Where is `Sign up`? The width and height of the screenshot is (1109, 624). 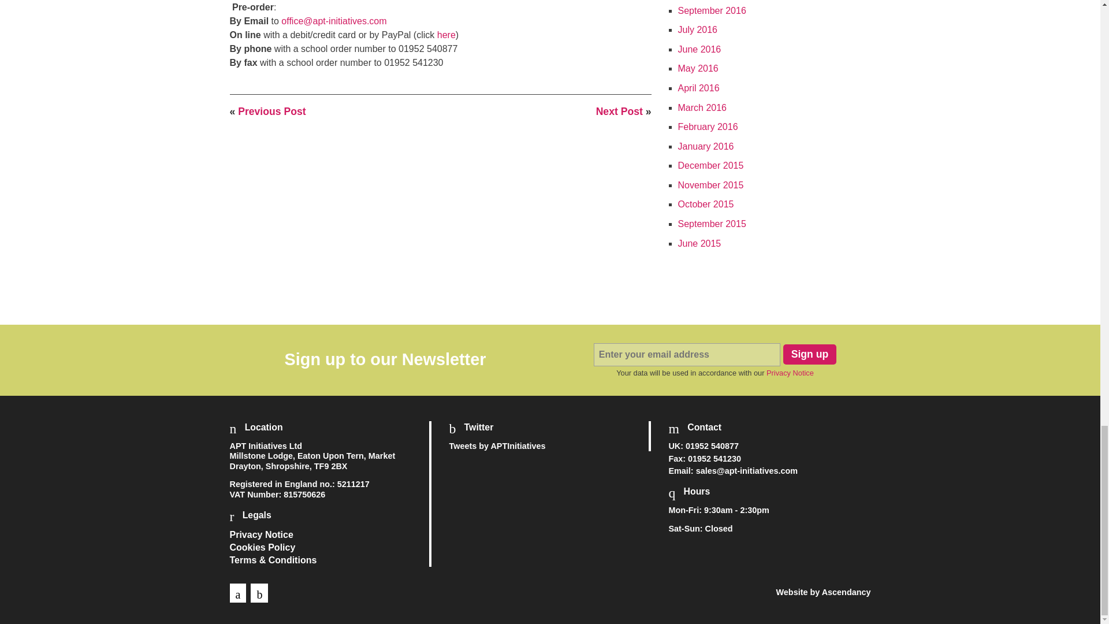 Sign up is located at coordinates (810, 354).